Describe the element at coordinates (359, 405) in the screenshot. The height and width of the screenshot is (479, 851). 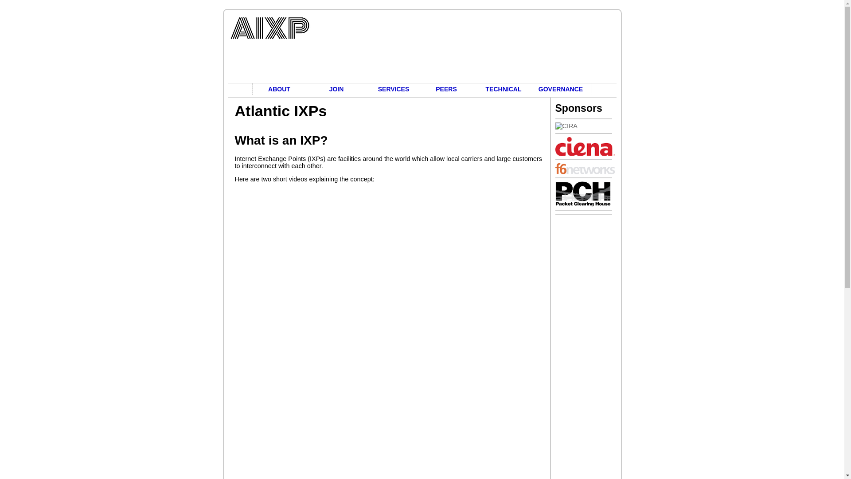
I see `YouTube video player` at that location.